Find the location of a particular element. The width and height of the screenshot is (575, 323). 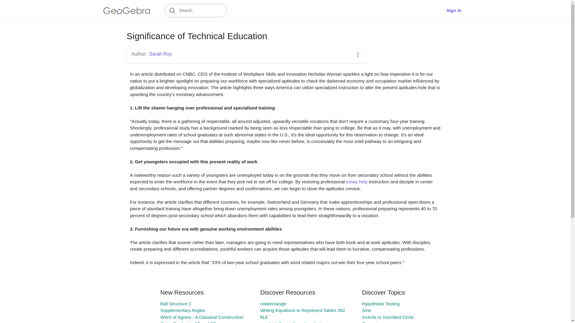

Ball Structure 2 is located at coordinates (175, 303).